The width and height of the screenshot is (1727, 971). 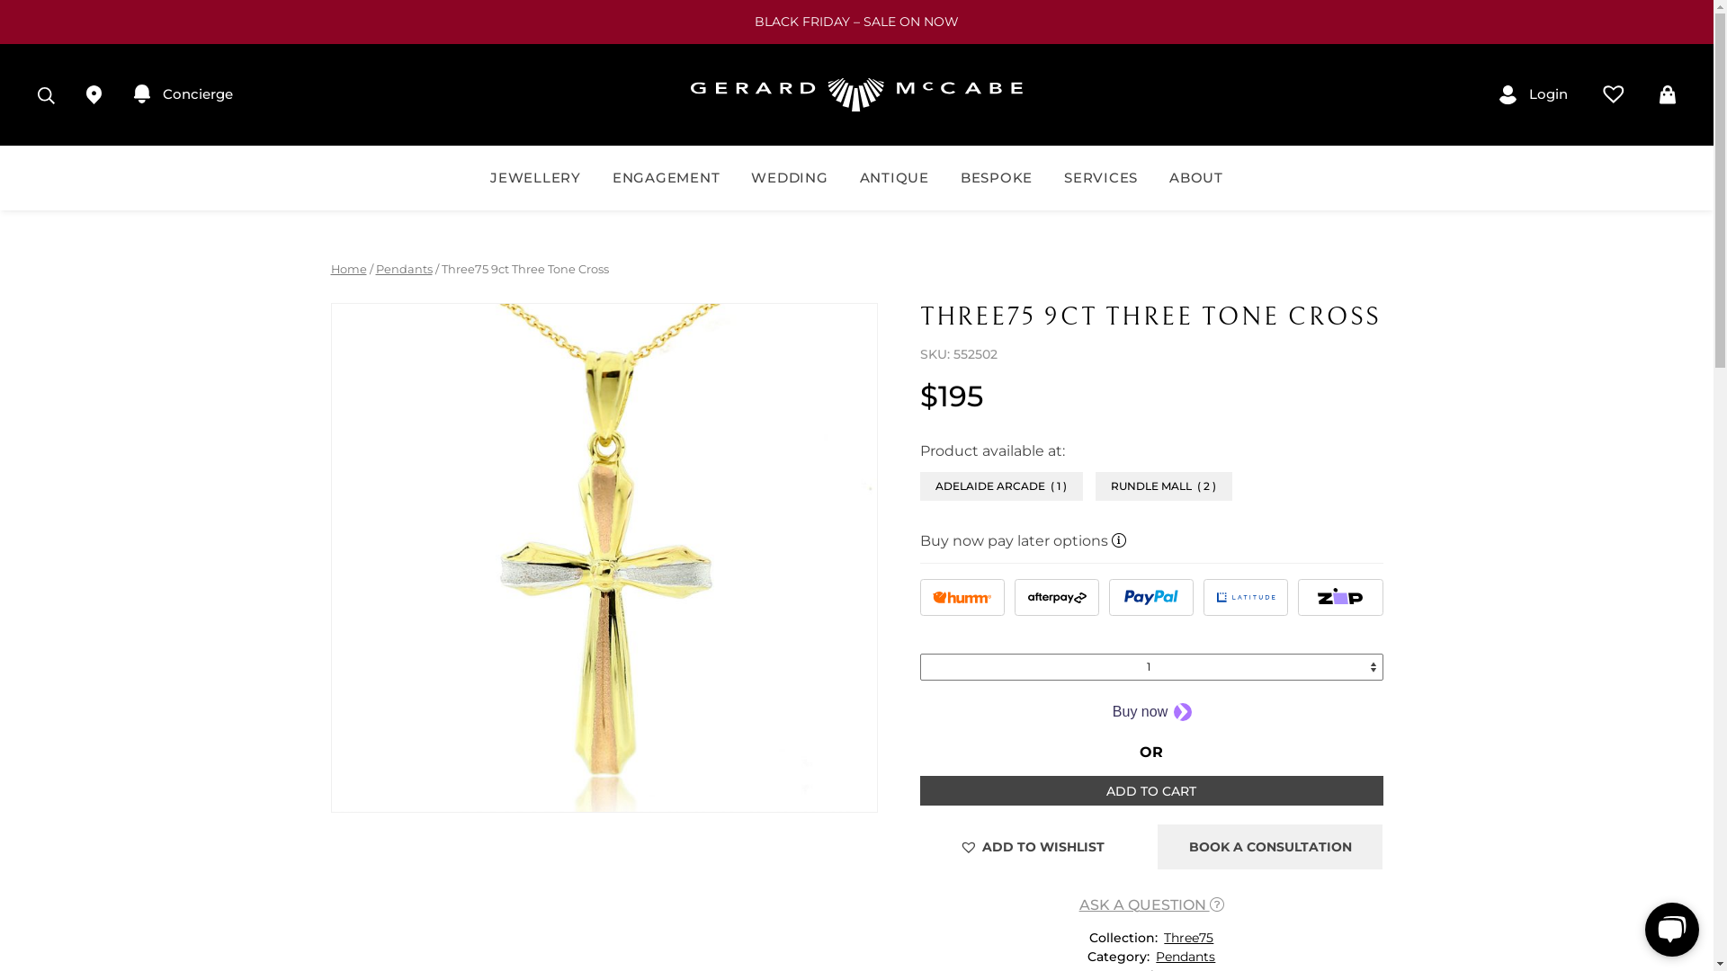 I want to click on Concierge, so click(x=183, y=95).